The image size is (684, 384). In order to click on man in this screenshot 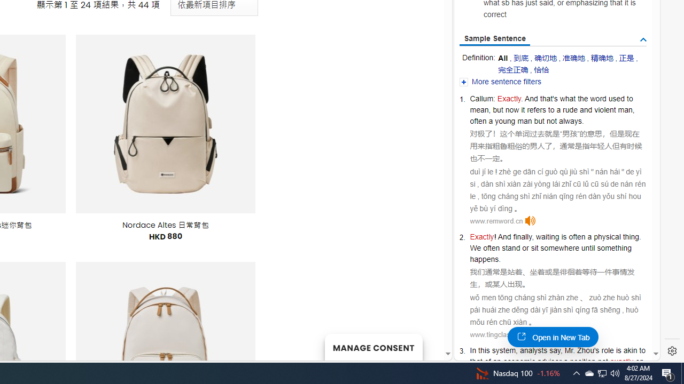, I will do `click(524, 121)`.